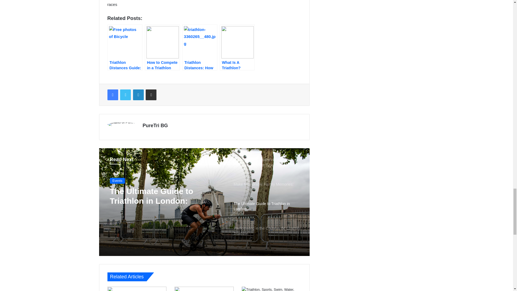 Image resolution: width=517 pixels, height=291 pixels. I want to click on PureTri BG, so click(155, 126).